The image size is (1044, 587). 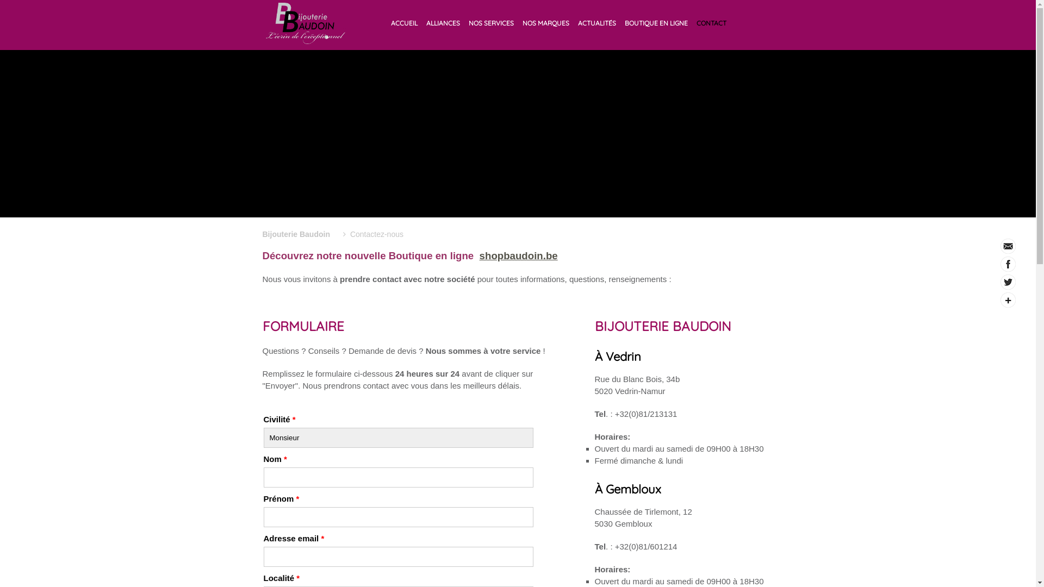 I want to click on shopbaudoin.be, so click(x=519, y=255).